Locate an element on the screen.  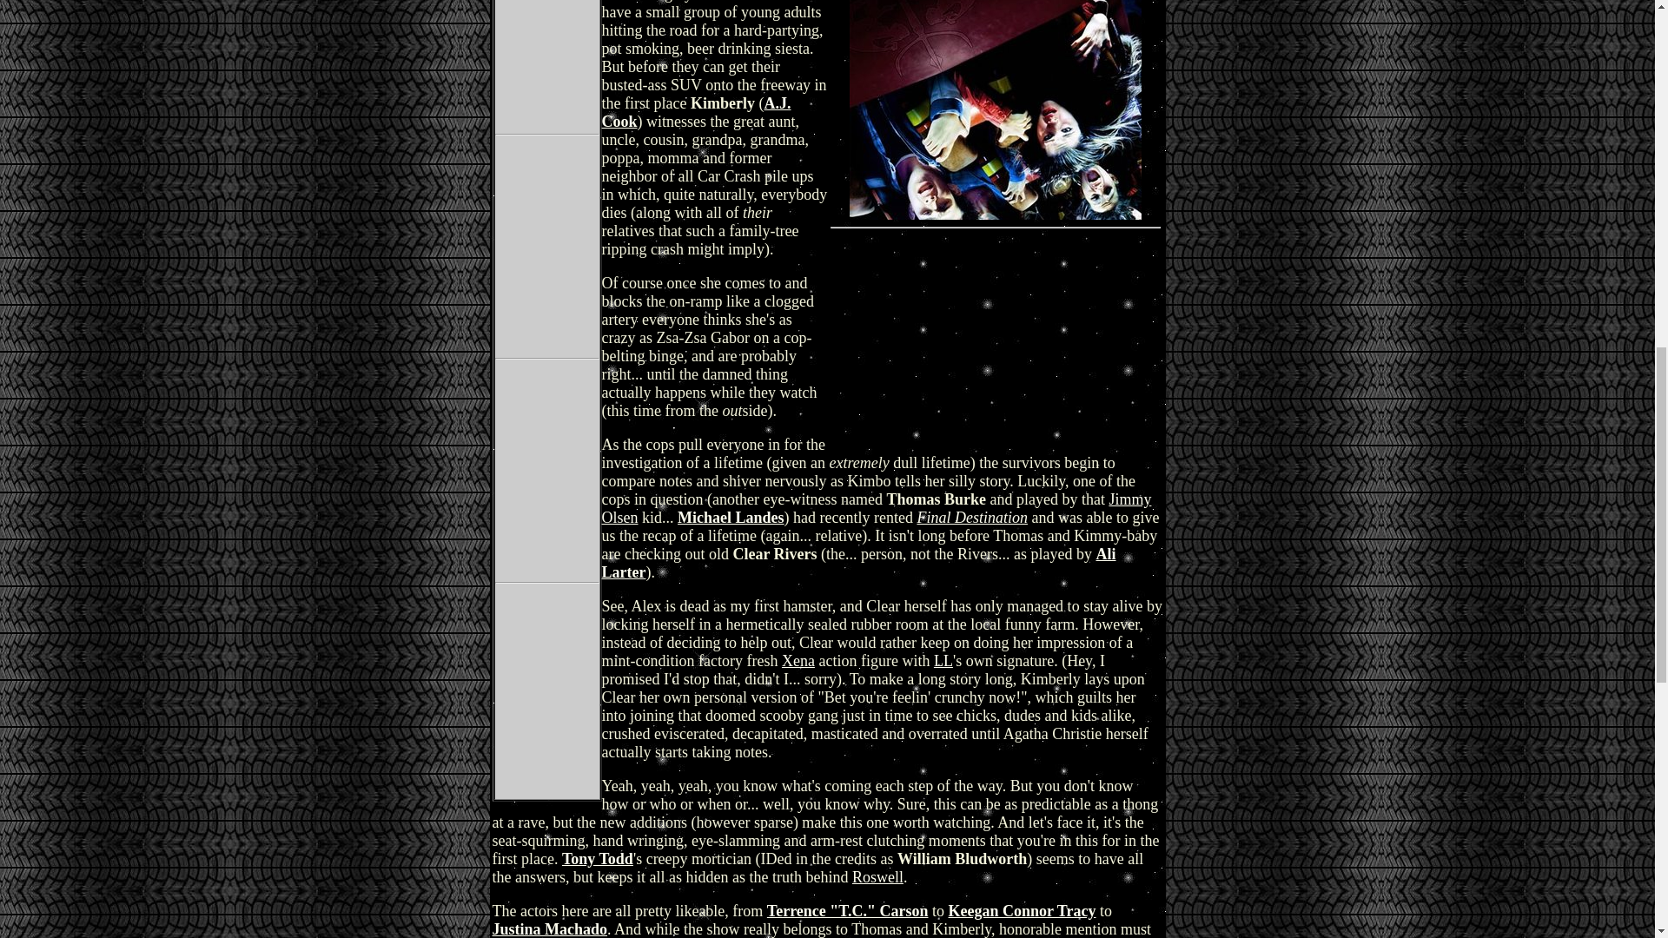
Keegan Connor Tracy is located at coordinates (1022, 910).